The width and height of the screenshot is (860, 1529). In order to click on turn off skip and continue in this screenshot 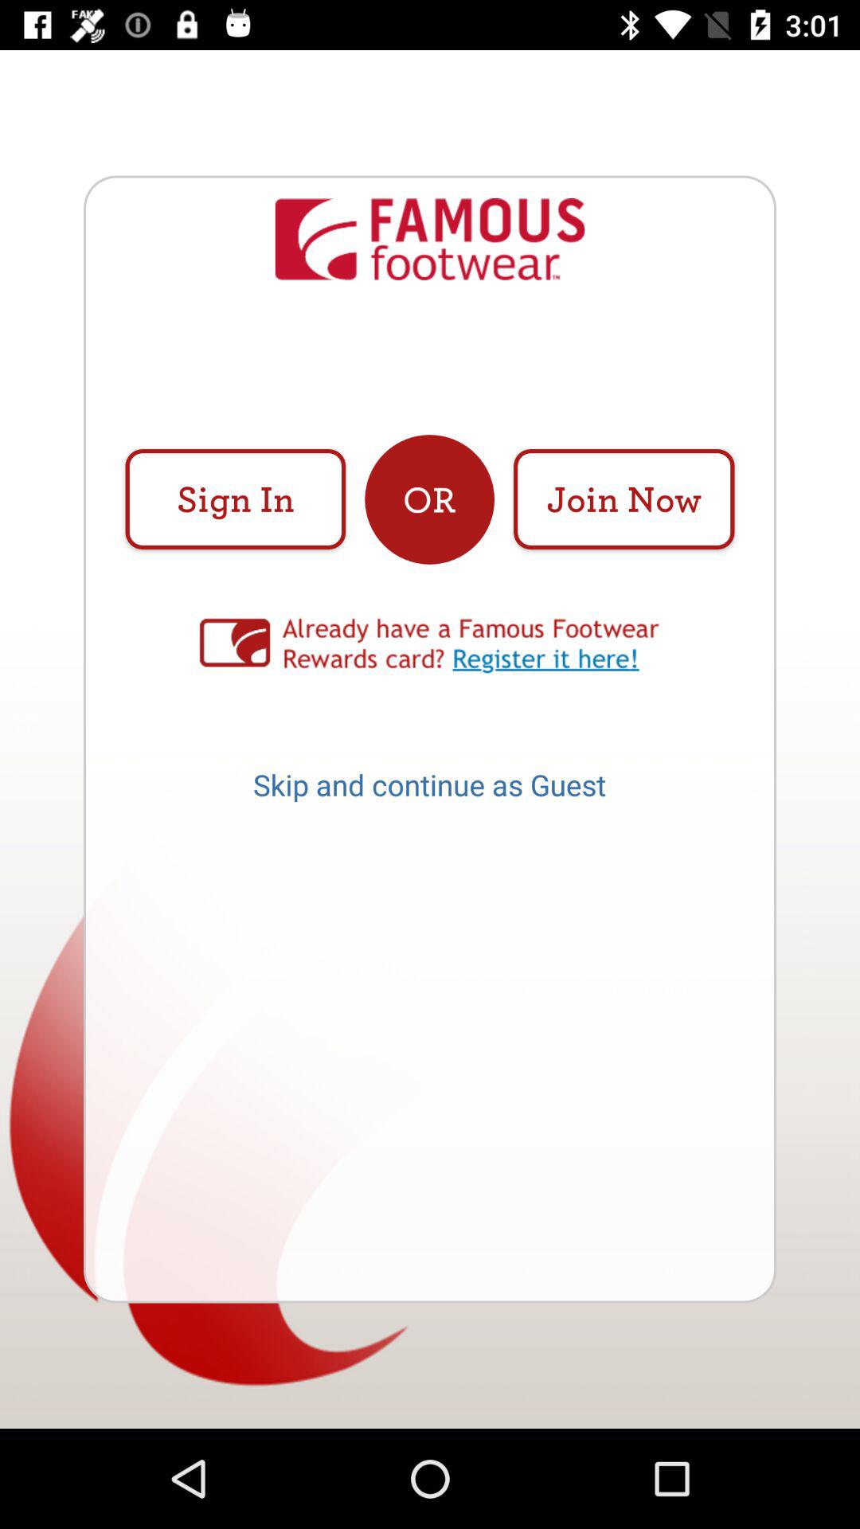, I will do `click(429, 790)`.